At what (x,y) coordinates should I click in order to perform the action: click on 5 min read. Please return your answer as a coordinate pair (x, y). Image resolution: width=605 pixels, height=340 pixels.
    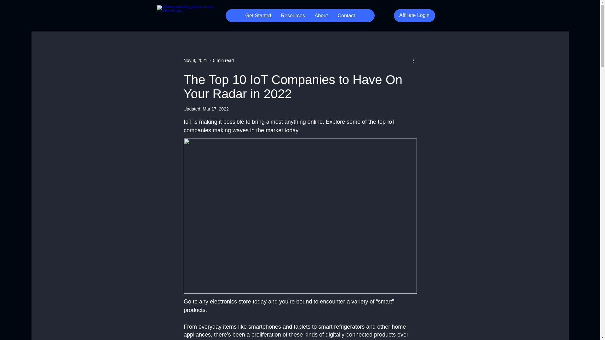
    Looking at the image, I should click on (223, 60).